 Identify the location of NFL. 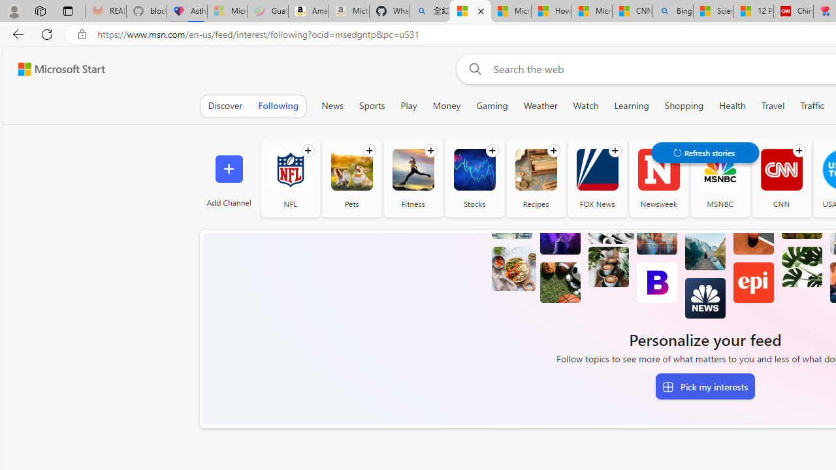
(290, 170).